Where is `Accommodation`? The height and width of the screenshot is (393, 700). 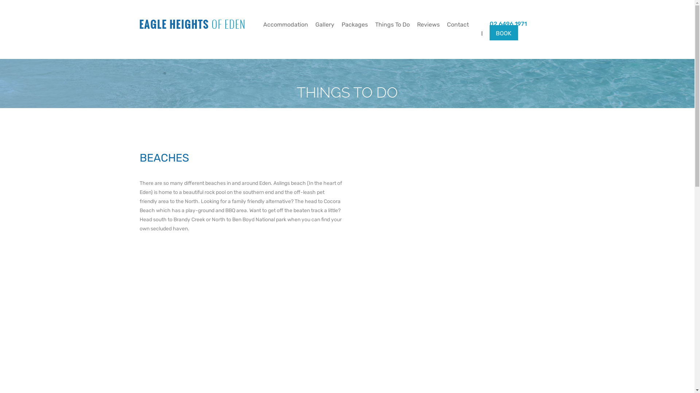 Accommodation is located at coordinates (286, 25).